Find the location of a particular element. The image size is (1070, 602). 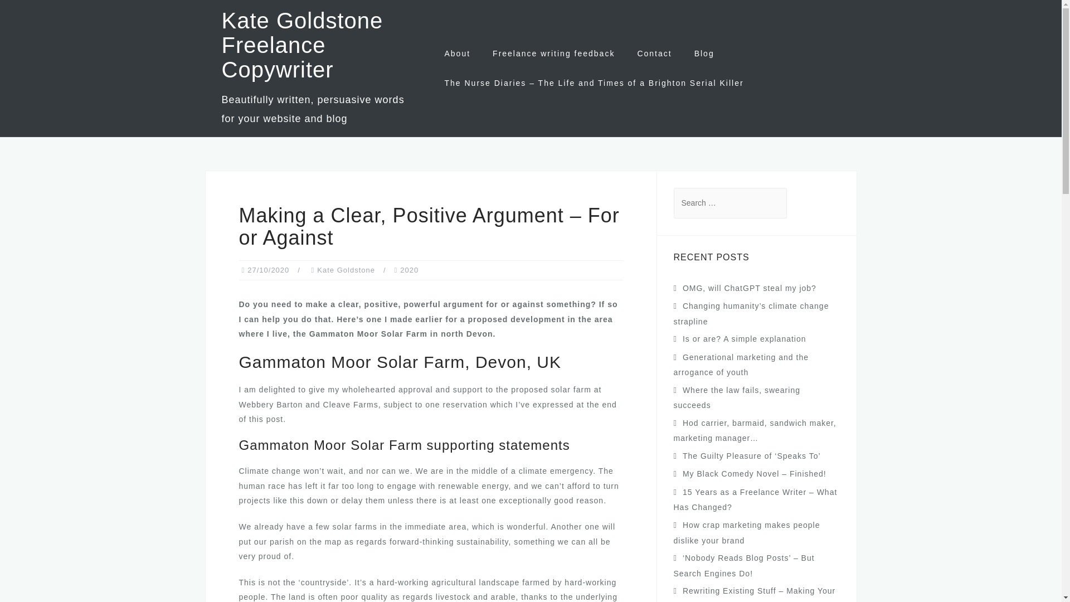

Blog is located at coordinates (704, 54).